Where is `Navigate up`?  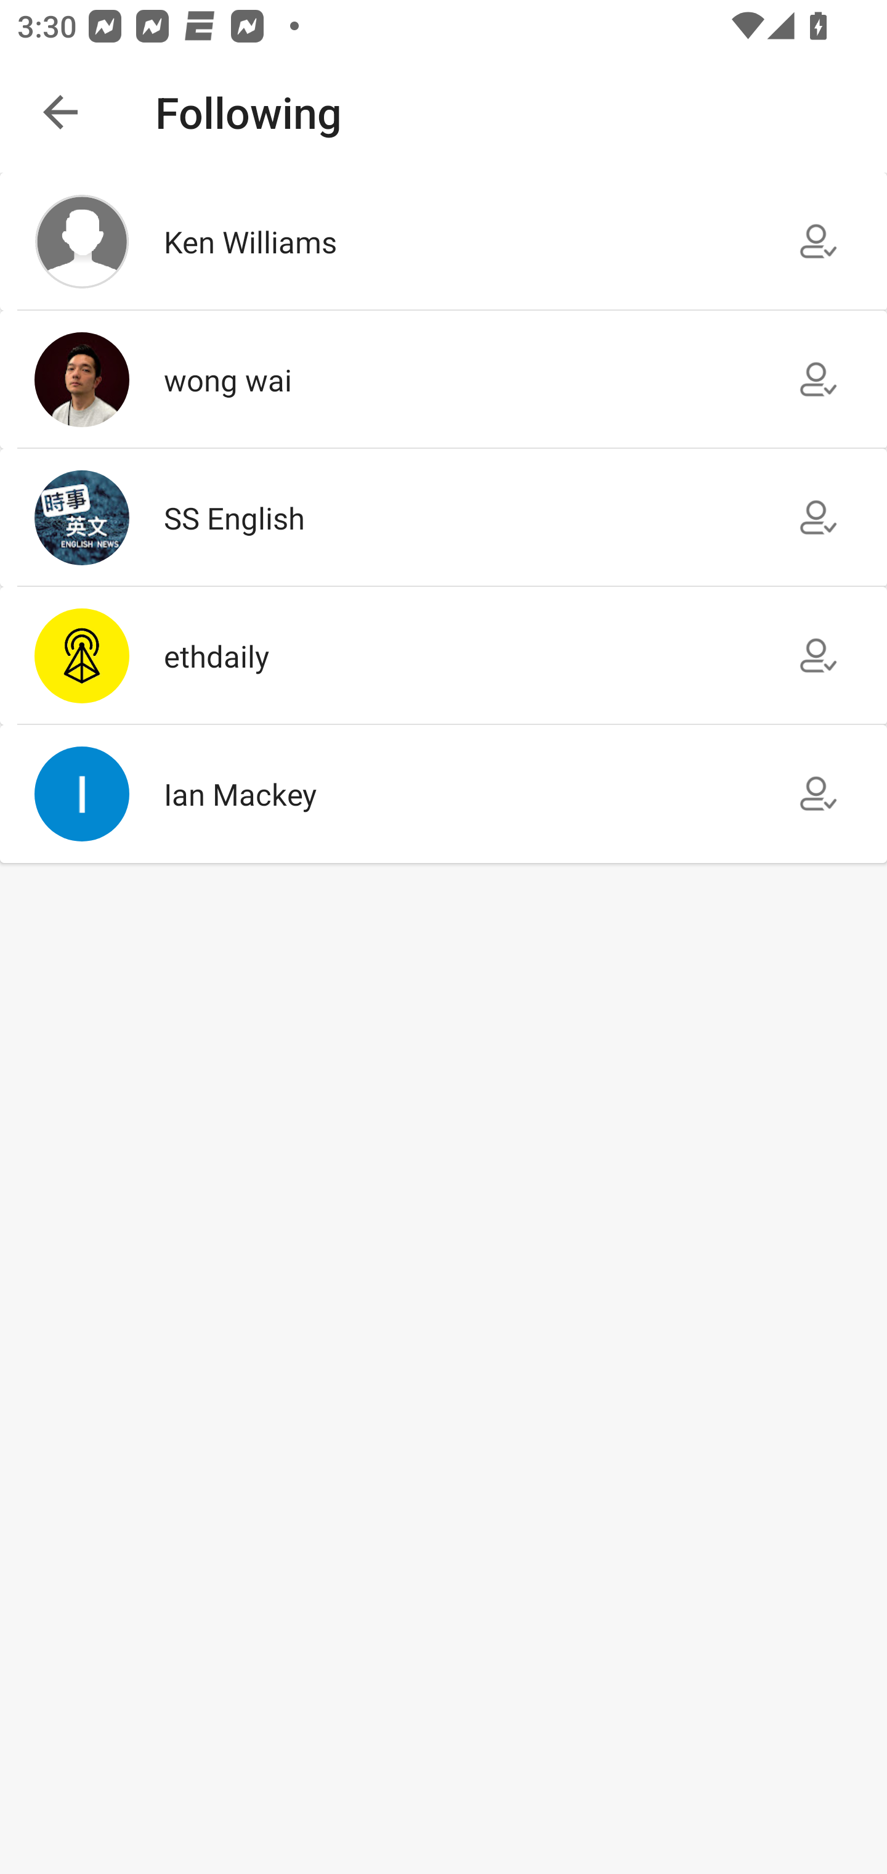 Navigate up is located at coordinates (60, 112).